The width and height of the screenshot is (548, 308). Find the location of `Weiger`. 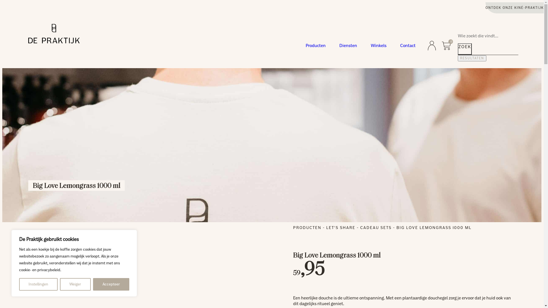

Weiger is located at coordinates (75, 284).